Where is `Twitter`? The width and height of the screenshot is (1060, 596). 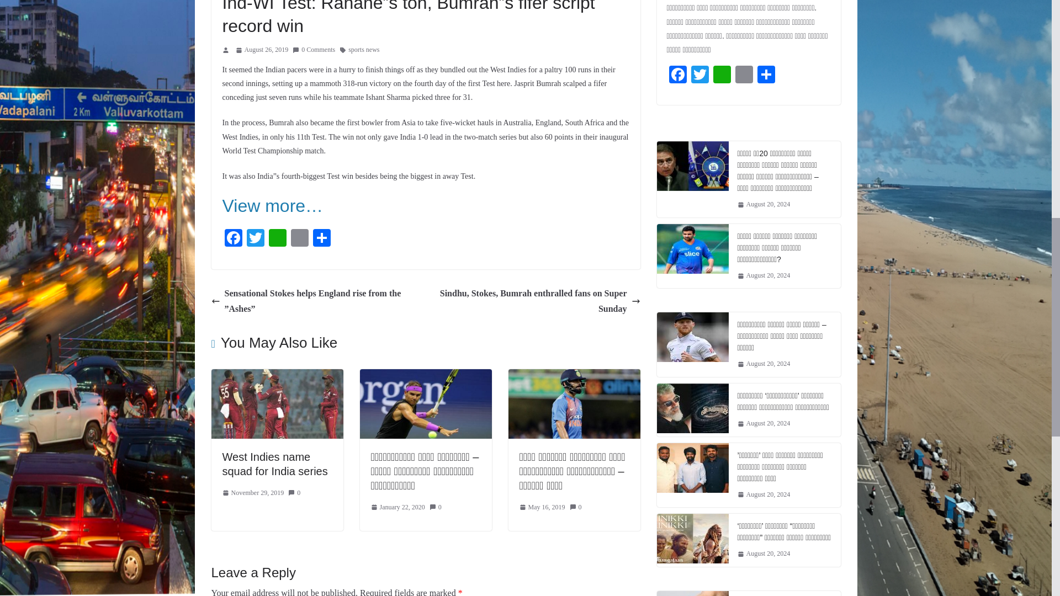
Twitter is located at coordinates (255, 239).